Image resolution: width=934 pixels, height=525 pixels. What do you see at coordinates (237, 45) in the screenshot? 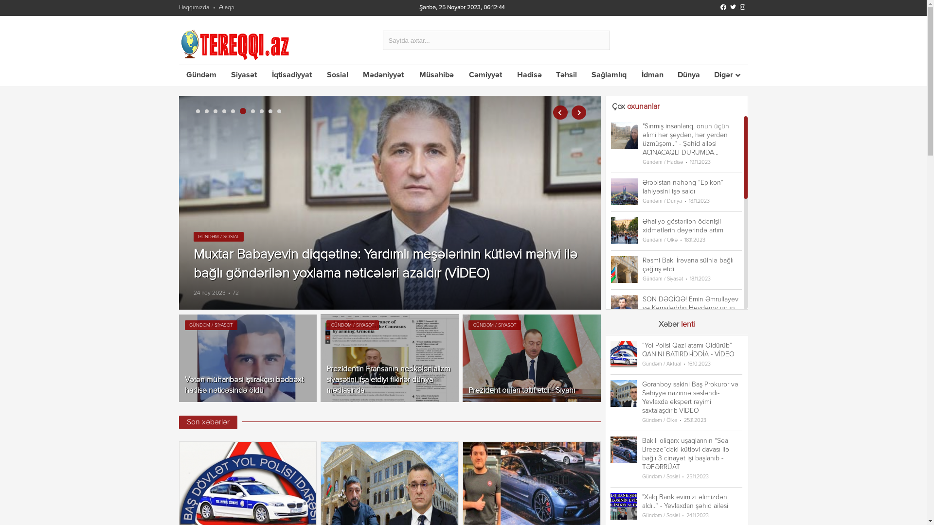
I see `Tereqqi.az` at bounding box center [237, 45].